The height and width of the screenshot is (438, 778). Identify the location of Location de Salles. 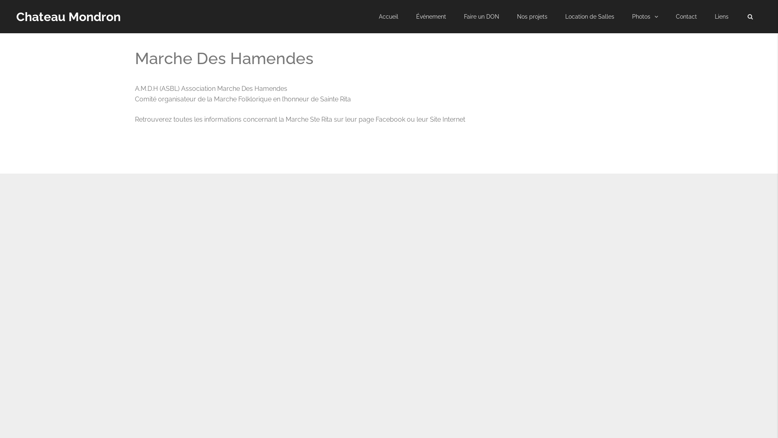
(590, 17).